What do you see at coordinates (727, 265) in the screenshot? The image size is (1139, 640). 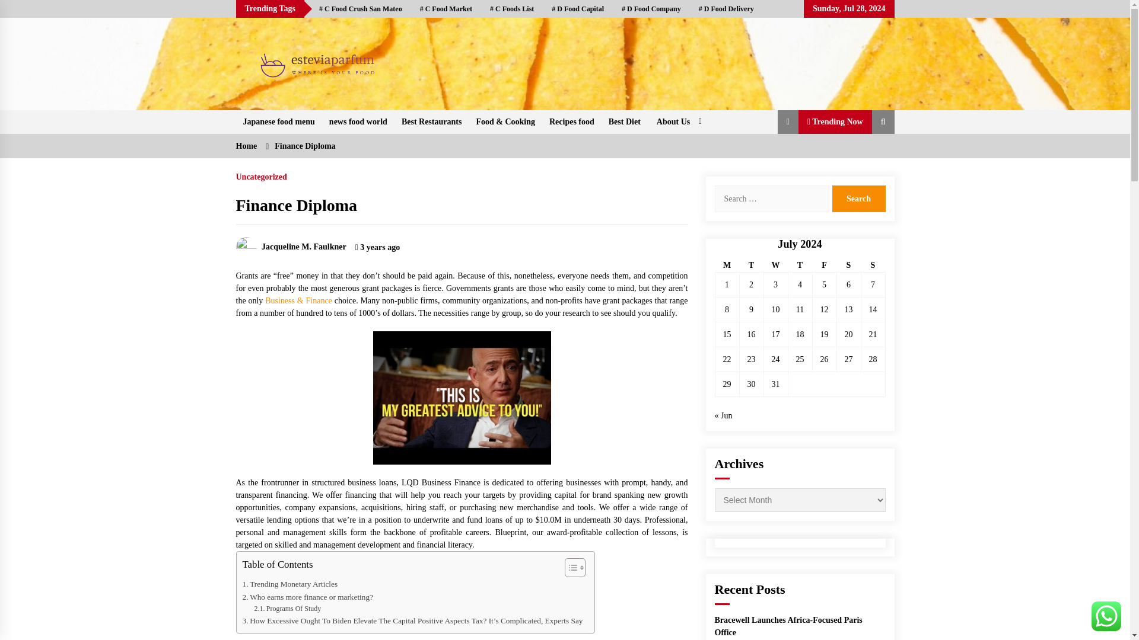 I see `Monday` at bounding box center [727, 265].